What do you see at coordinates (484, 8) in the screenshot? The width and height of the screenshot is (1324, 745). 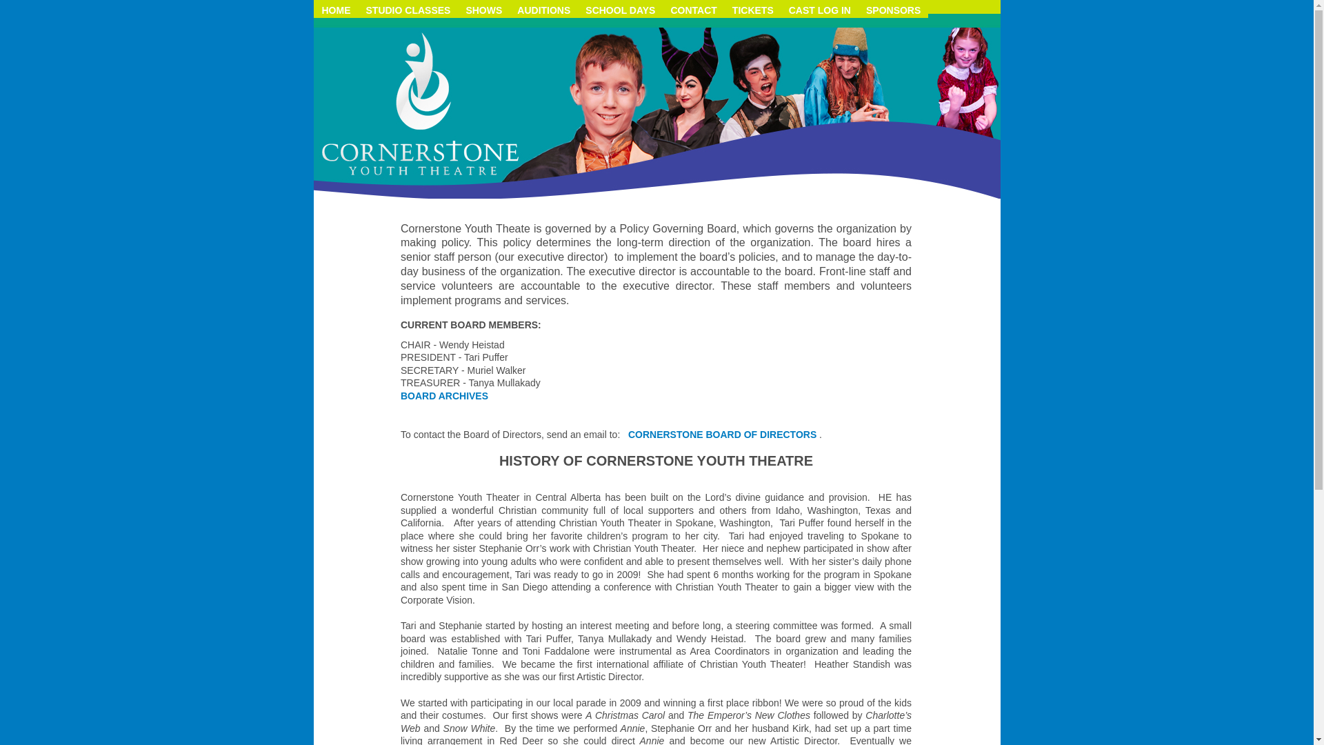 I see `SHOWS` at bounding box center [484, 8].